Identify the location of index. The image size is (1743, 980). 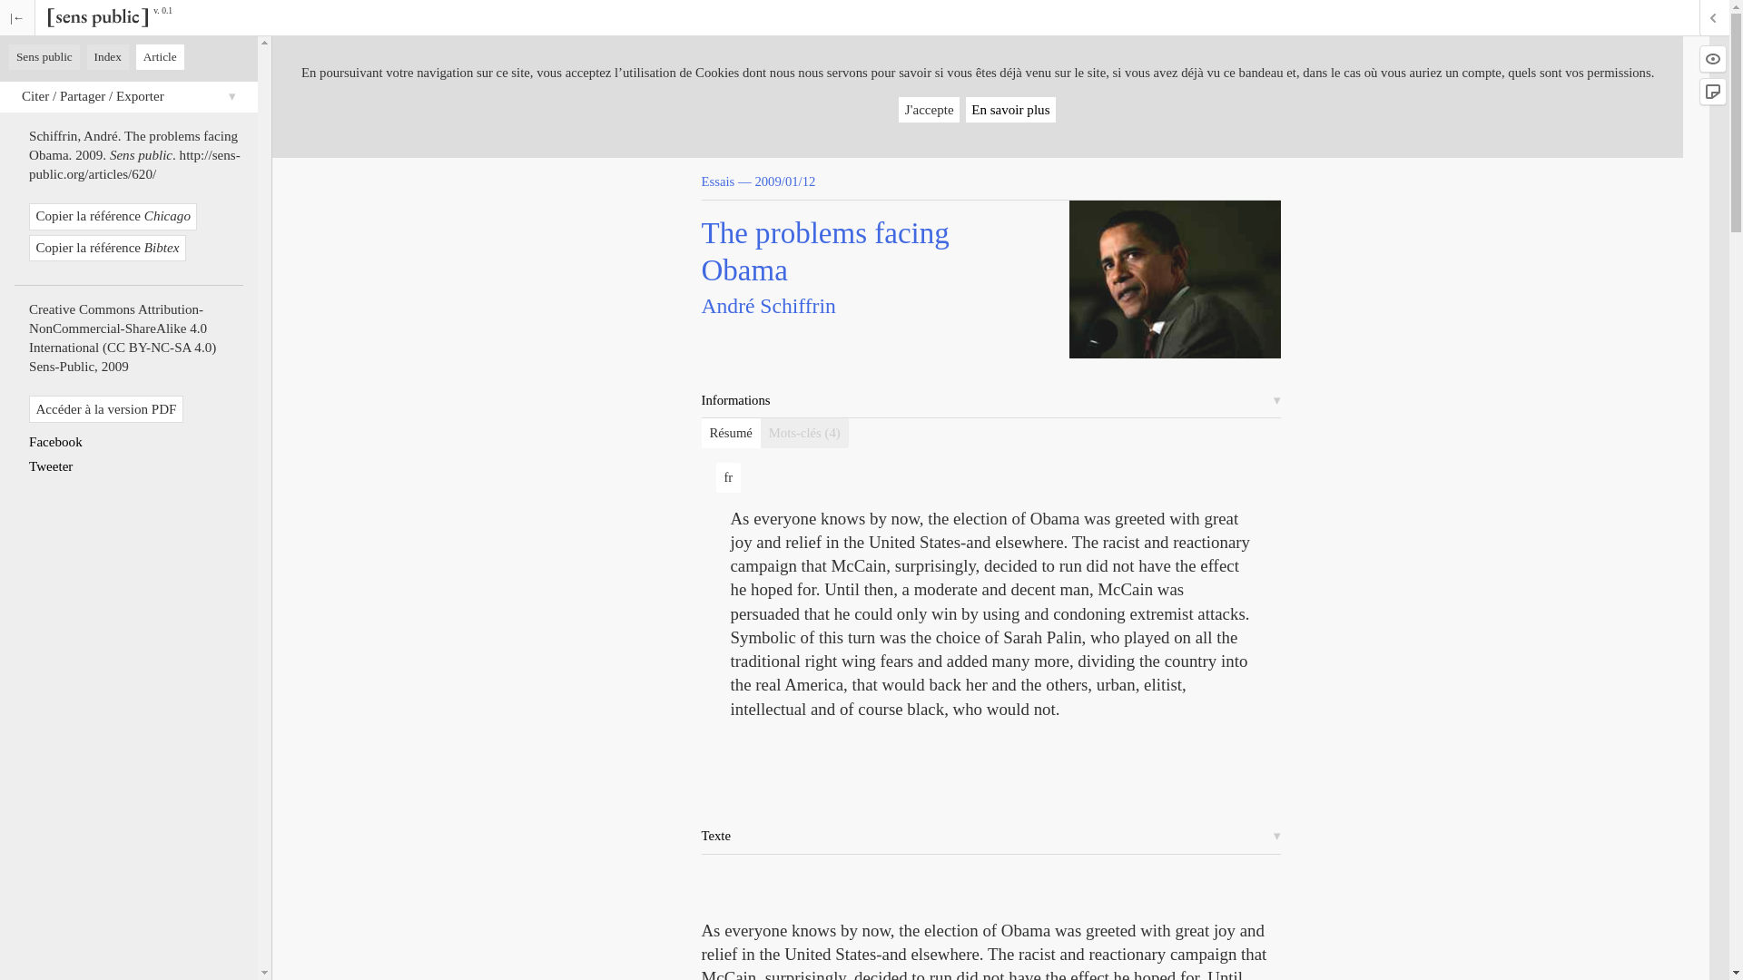
(107, 56).